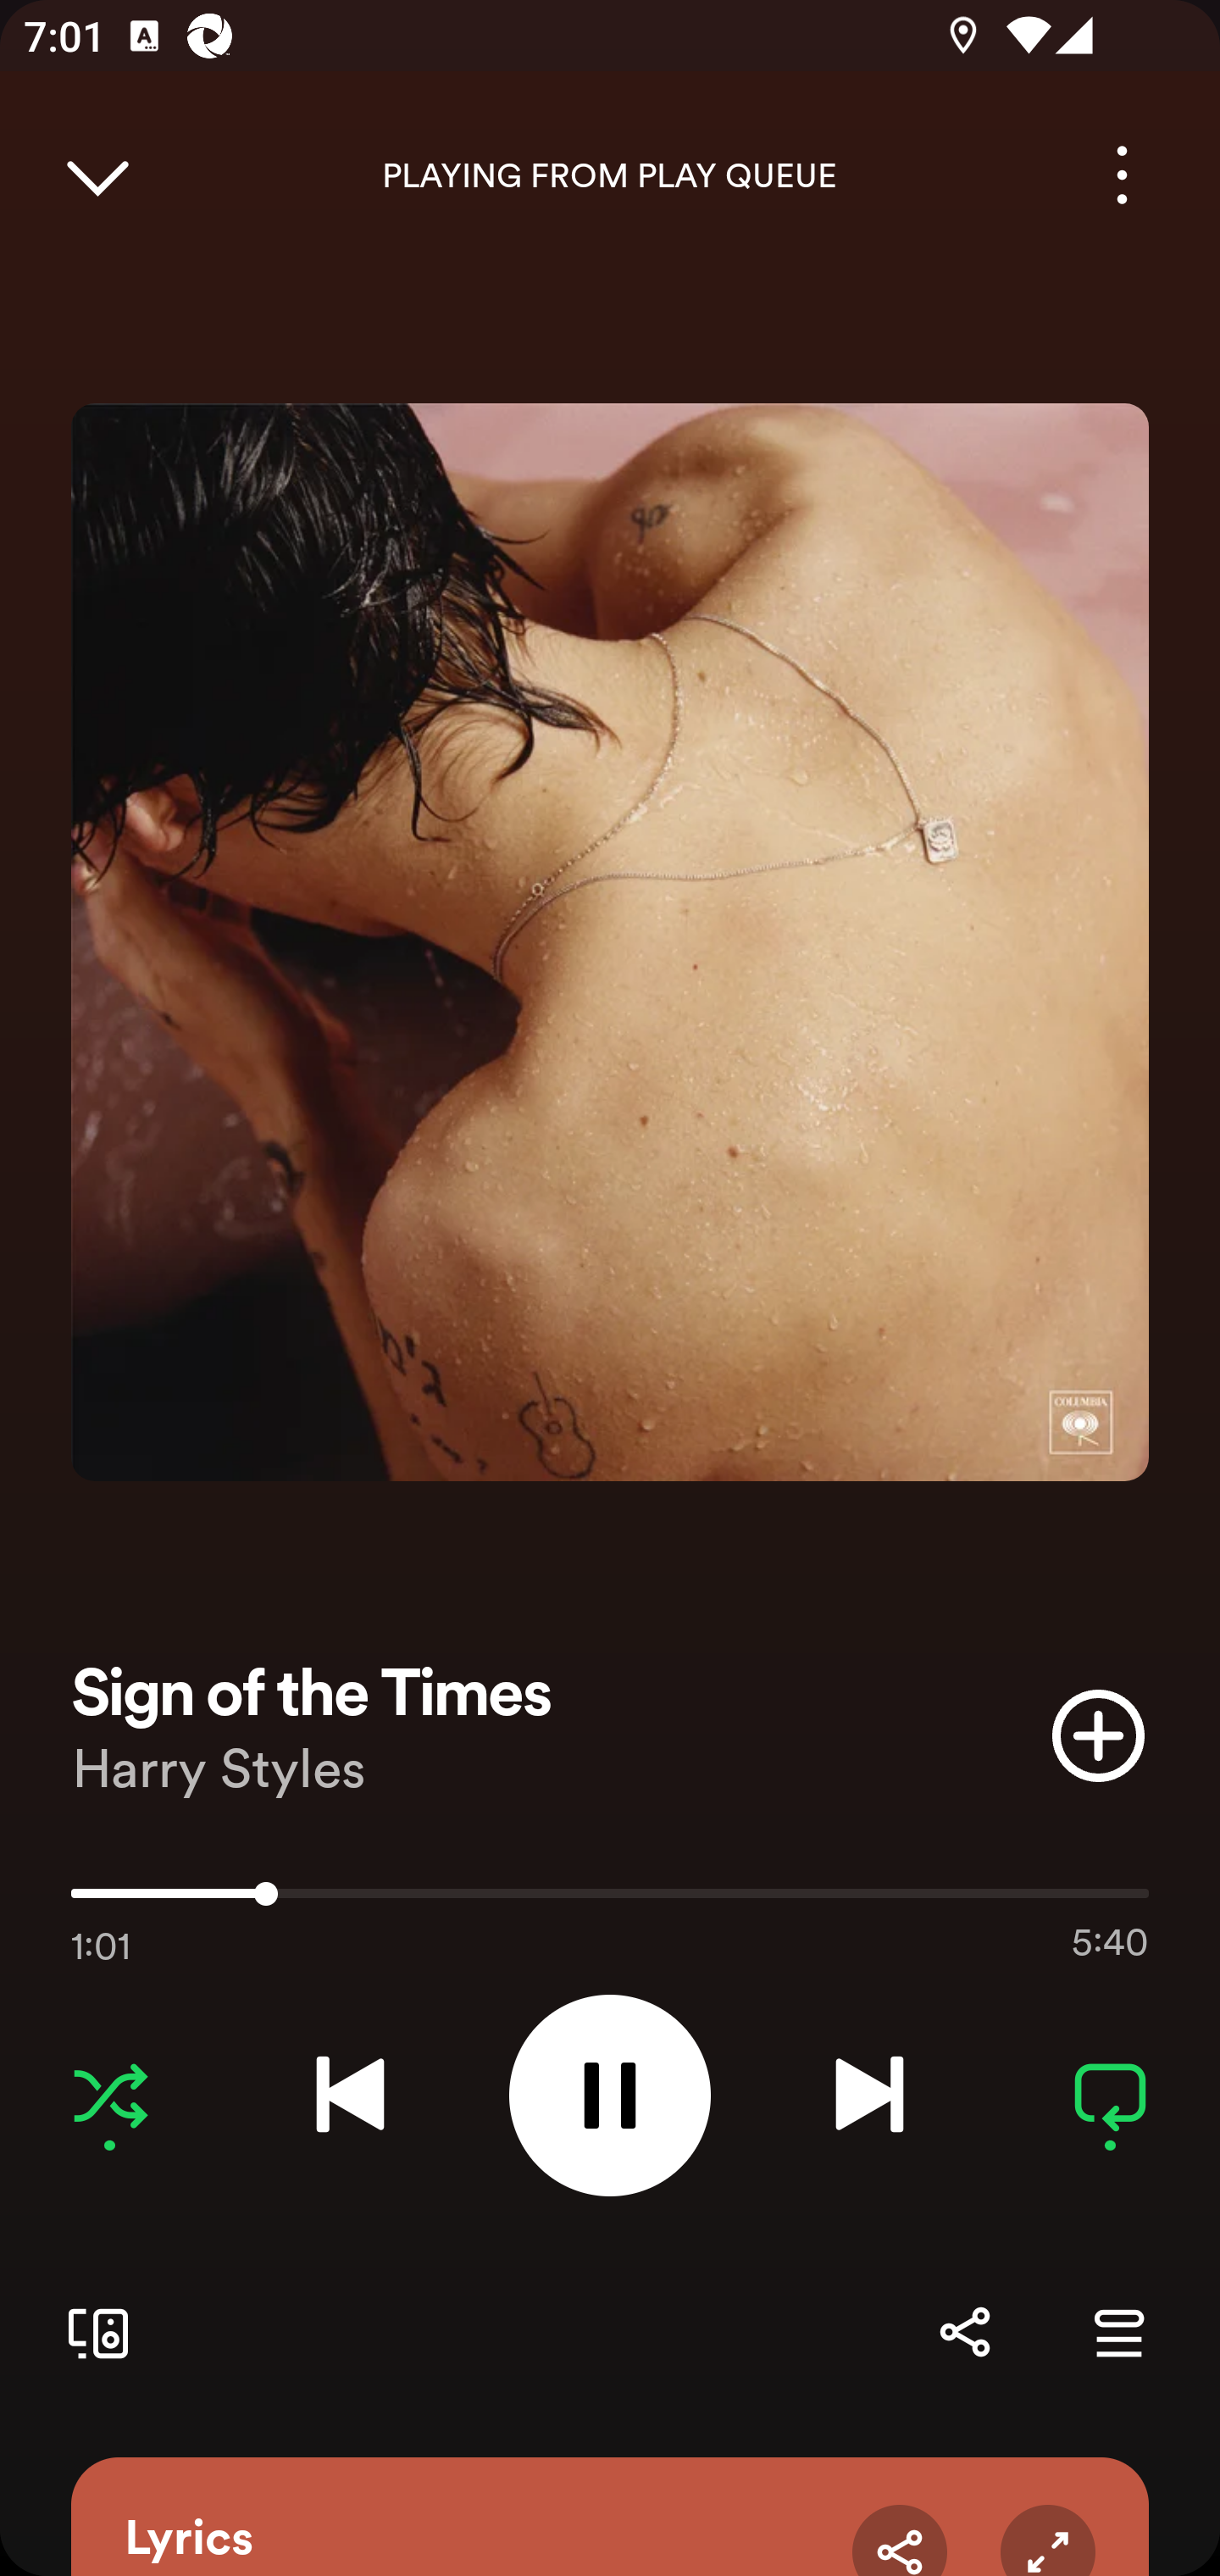 The image size is (1220, 2576). What do you see at coordinates (610, 2095) in the screenshot?
I see `Pause` at bounding box center [610, 2095].